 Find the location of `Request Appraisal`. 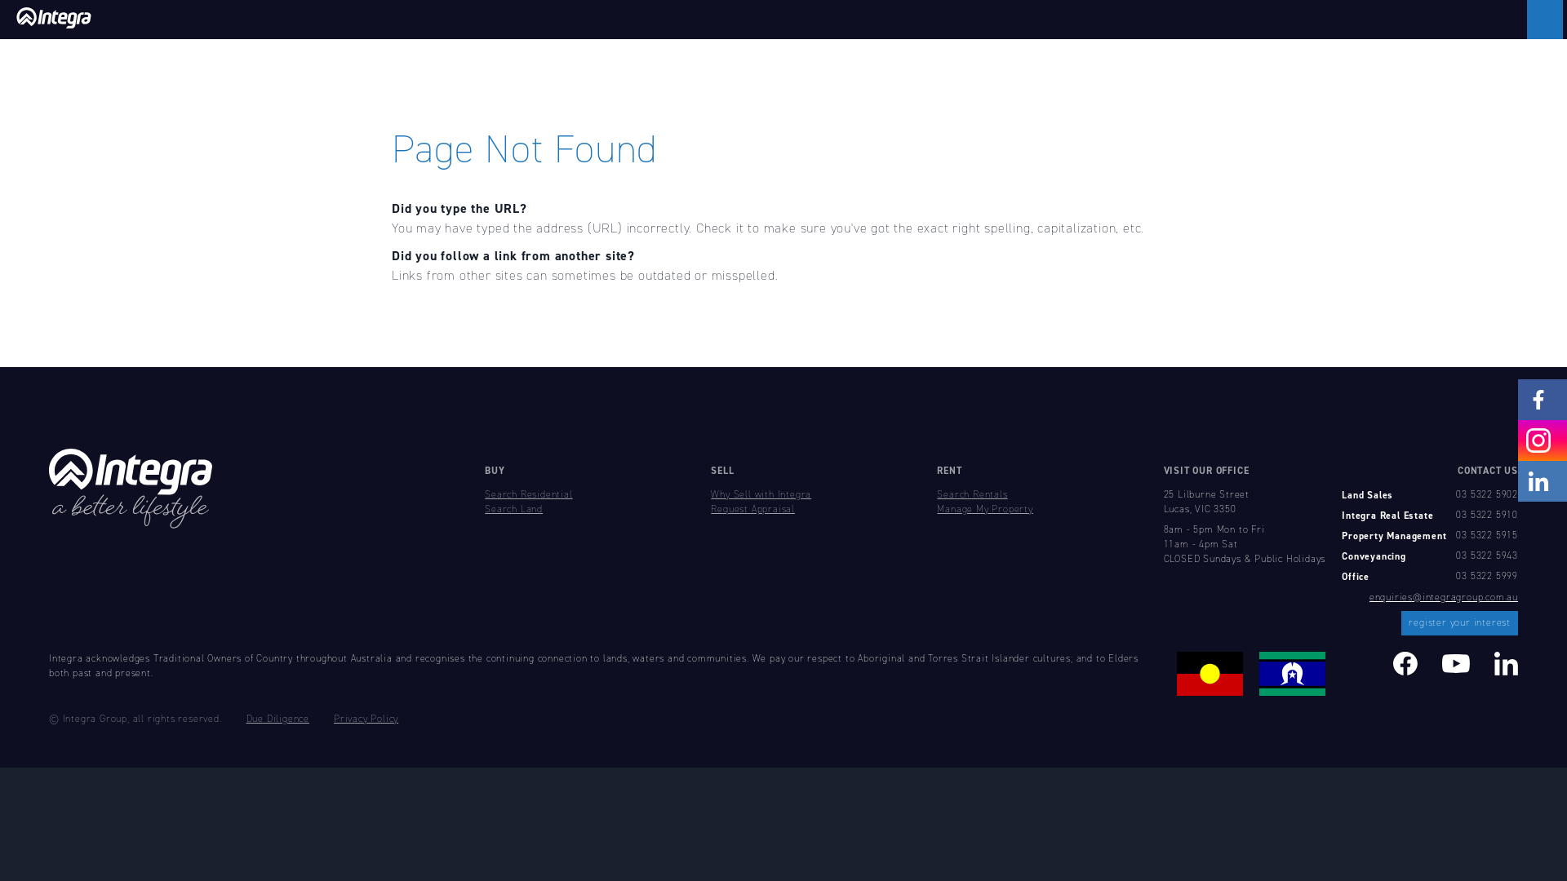

Request Appraisal is located at coordinates (752, 509).